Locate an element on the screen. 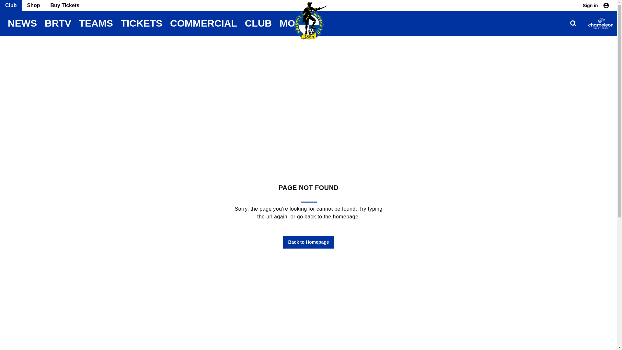 This screenshot has height=350, width=622. NEWS is located at coordinates (22, 23).